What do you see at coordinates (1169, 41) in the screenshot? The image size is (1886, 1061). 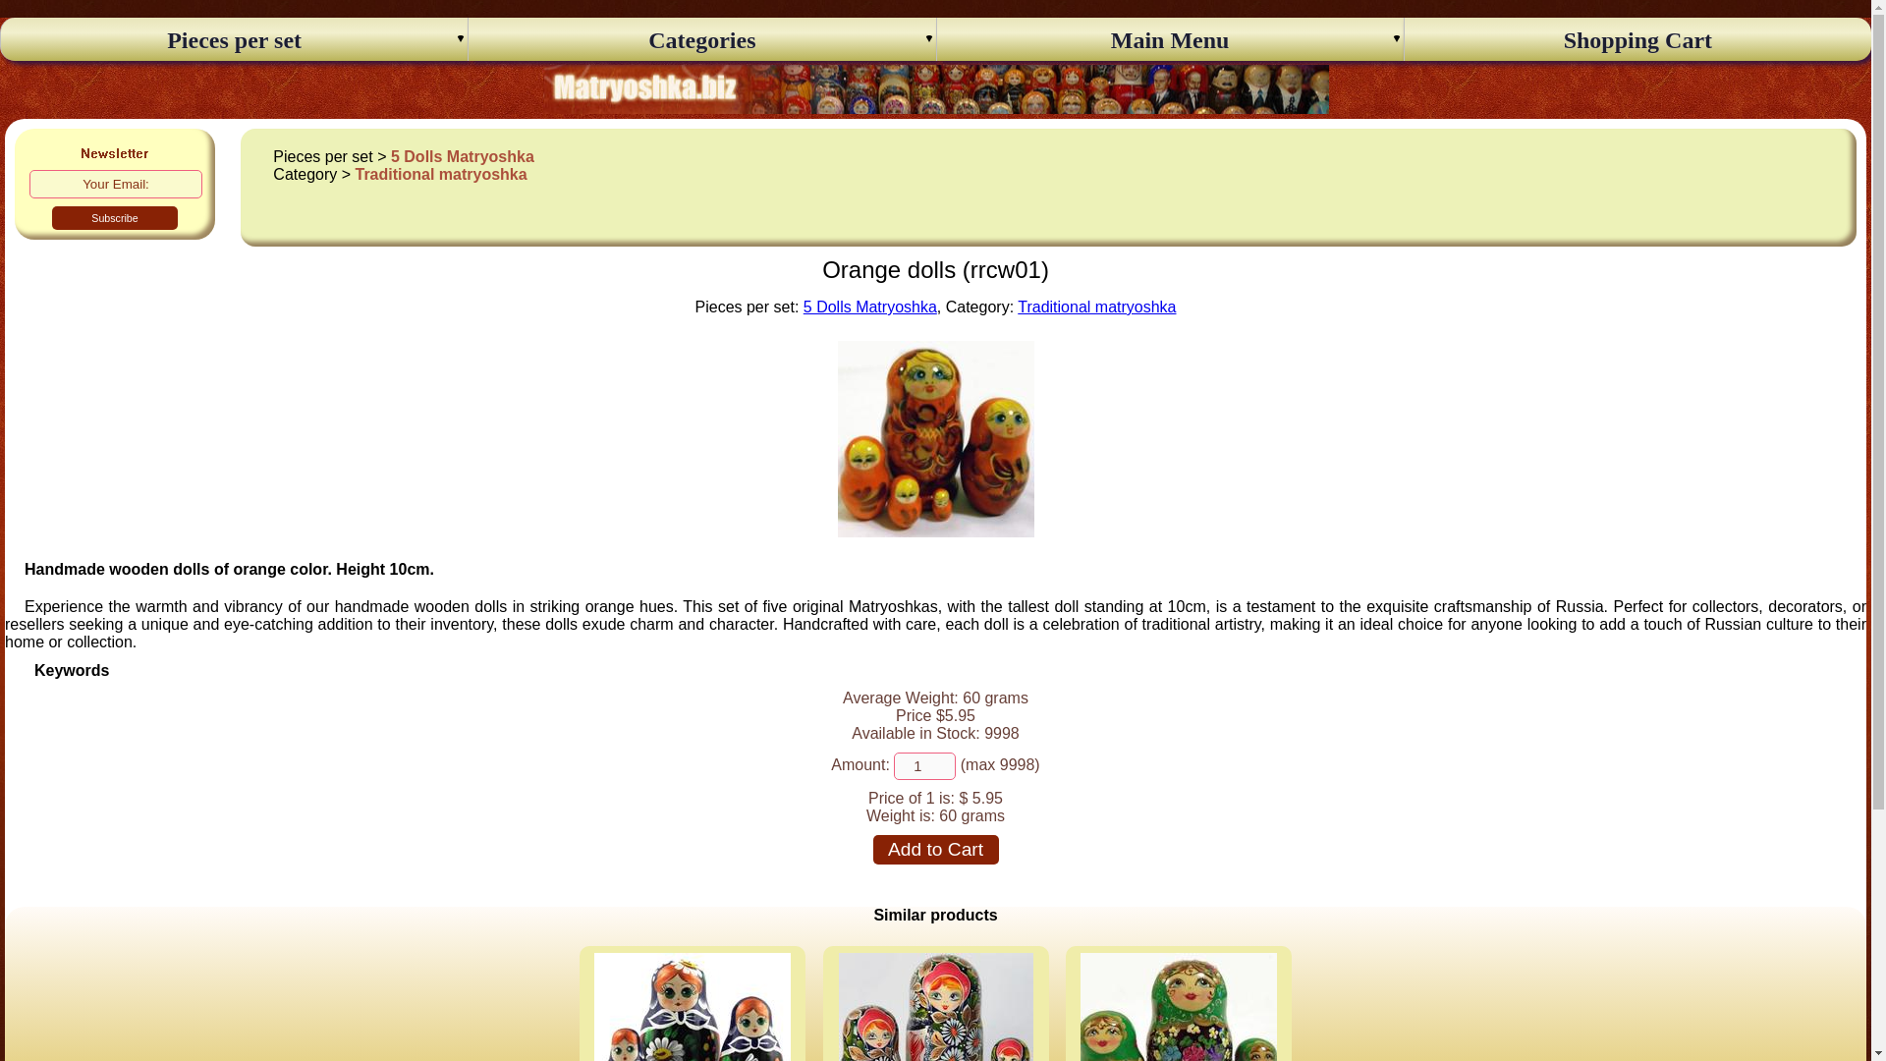 I see `Main Menu` at bounding box center [1169, 41].